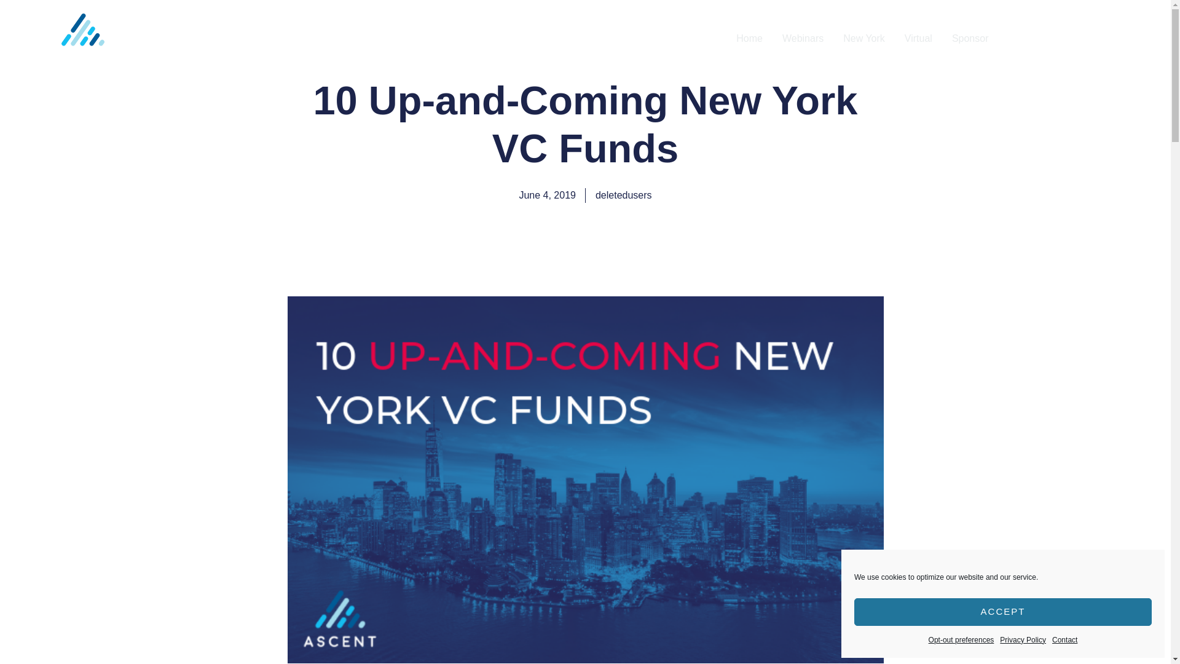  Describe the element at coordinates (918, 39) in the screenshot. I see `Virtual` at that location.